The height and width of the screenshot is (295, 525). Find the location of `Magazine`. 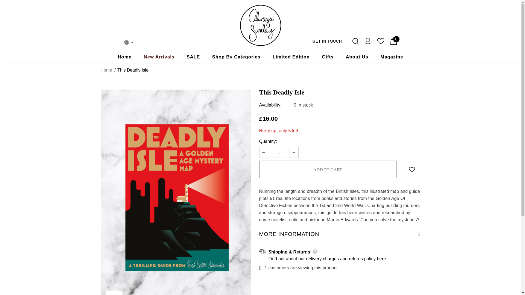

Magazine is located at coordinates (392, 57).